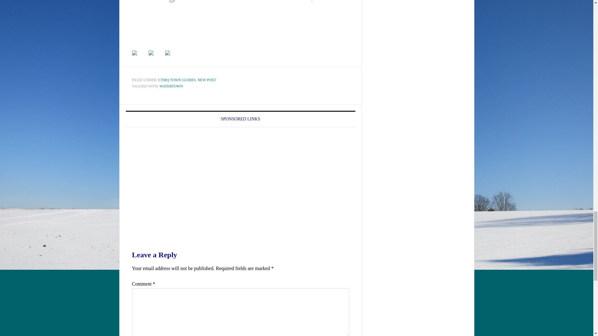 This screenshot has width=598, height=336. I want to click on Share on Facebook, so click(140, 58).